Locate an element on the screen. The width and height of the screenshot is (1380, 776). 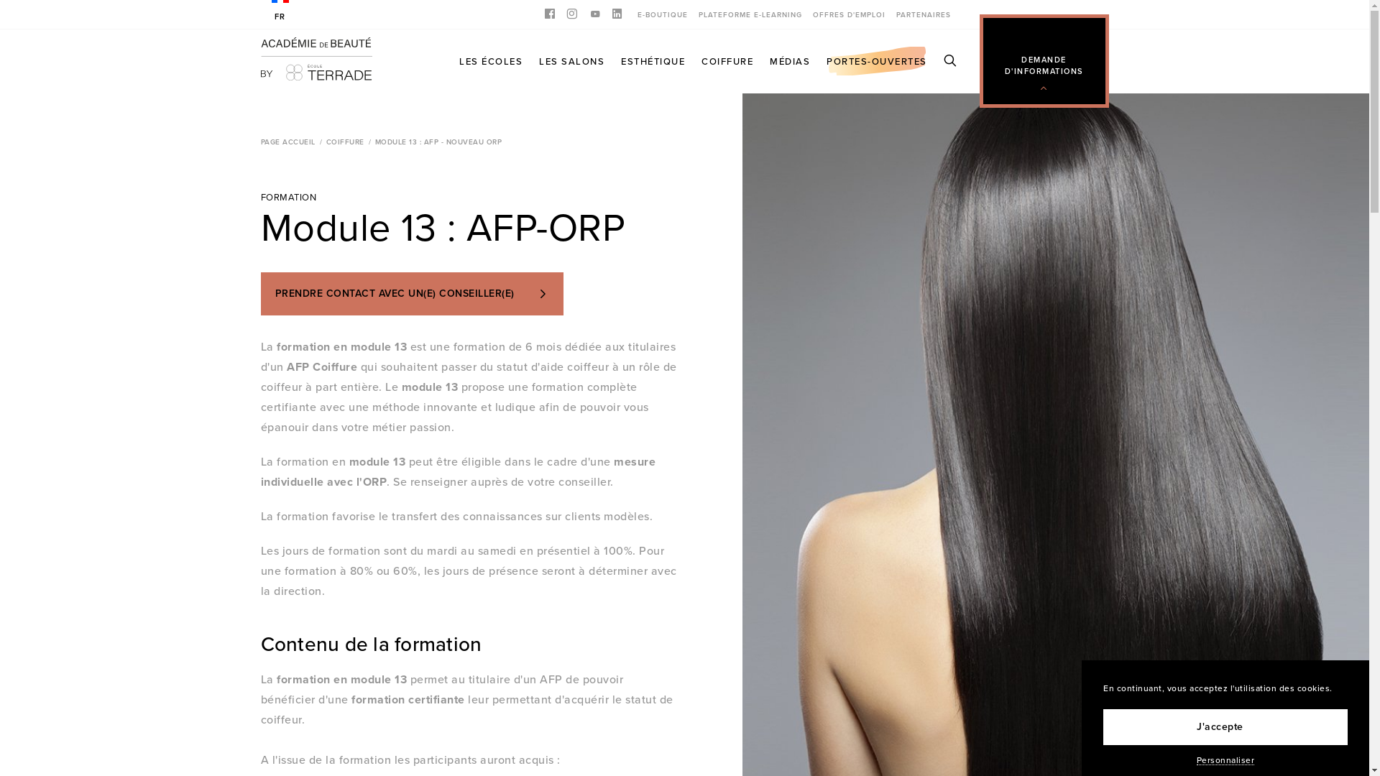
OFFRES D'EMPLOI is located at coordinates (848, 14).